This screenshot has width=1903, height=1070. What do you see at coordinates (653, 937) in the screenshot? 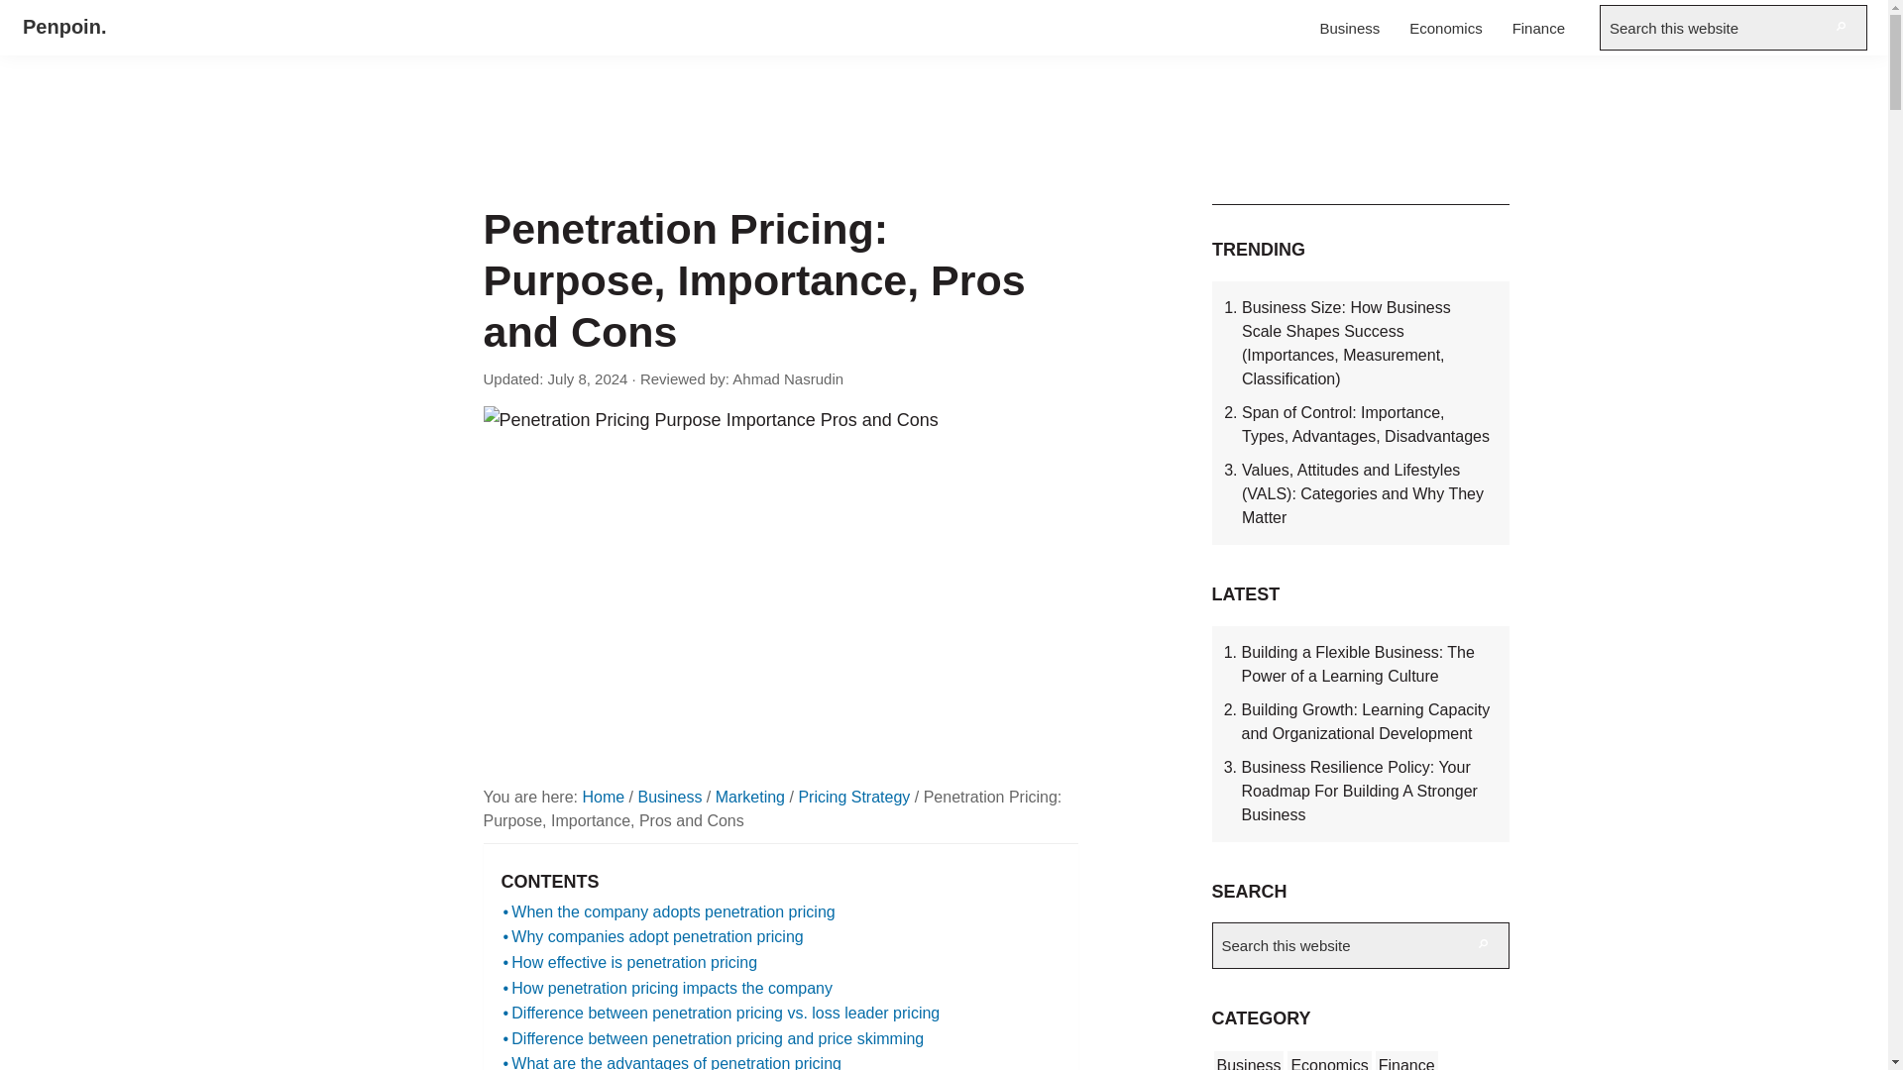
I see `Why companies adopt penetration pricing` at bounding box center [653, 937].